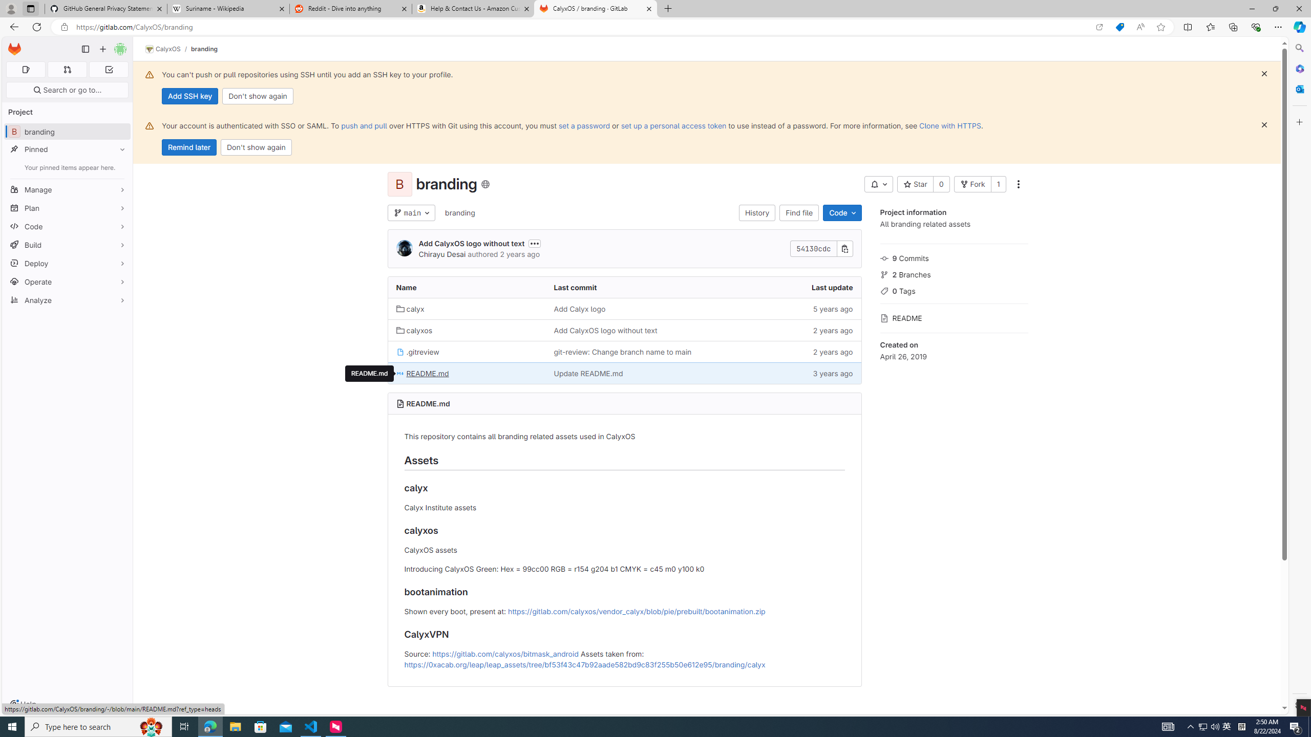 The image size is (1311, 737). I want to click on 1, so click(998, 184).